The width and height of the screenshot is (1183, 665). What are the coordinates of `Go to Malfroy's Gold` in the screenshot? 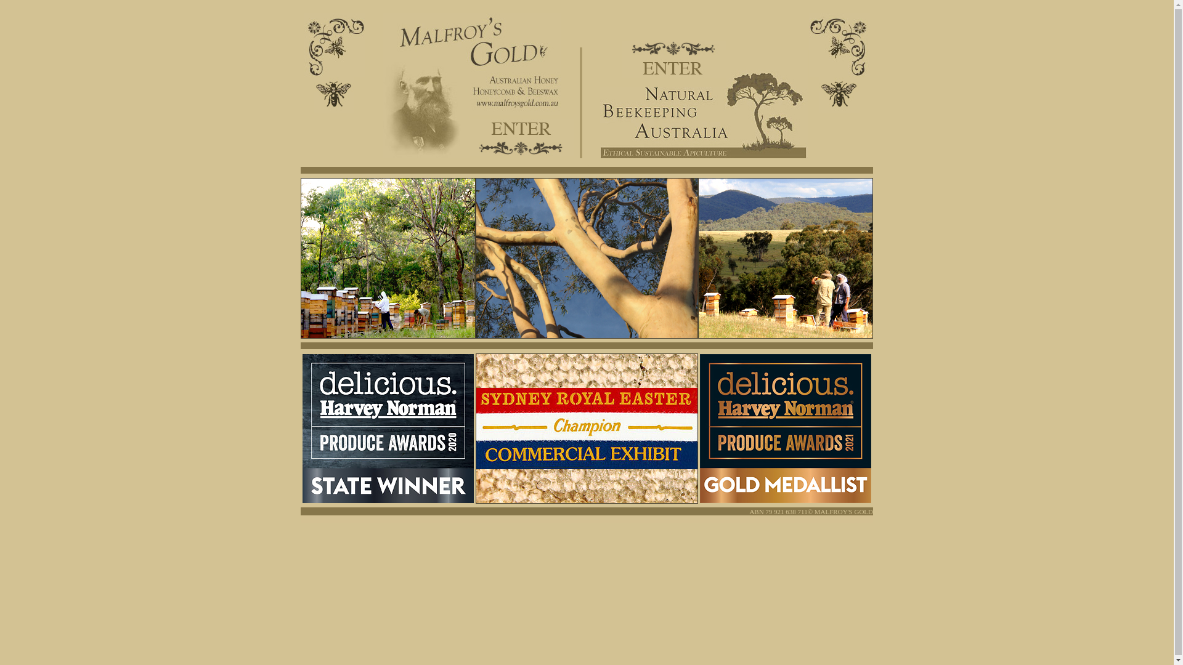 It's located at (522, 147).